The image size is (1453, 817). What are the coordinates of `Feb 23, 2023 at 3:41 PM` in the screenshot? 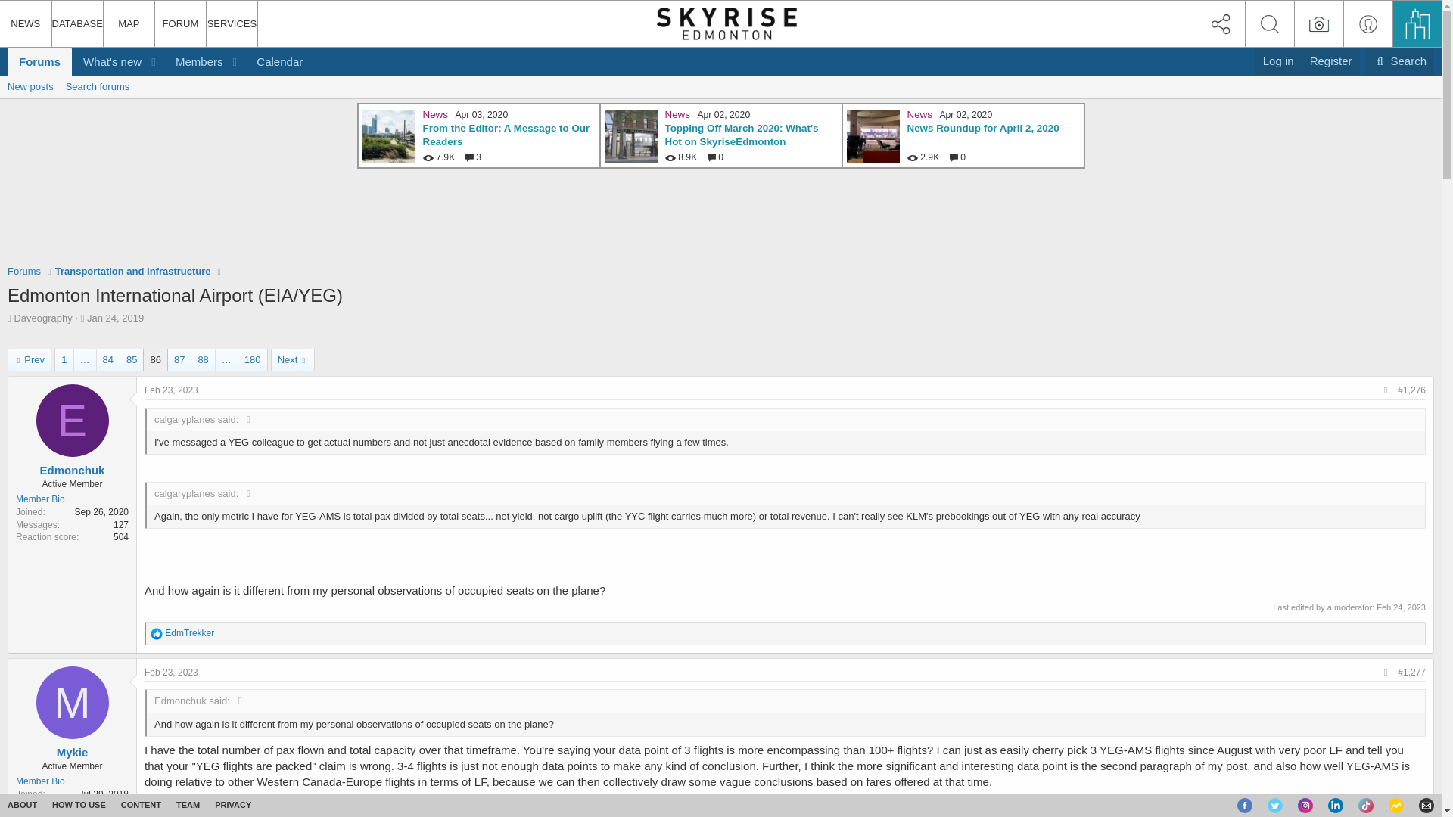 It's located at (132, 271).